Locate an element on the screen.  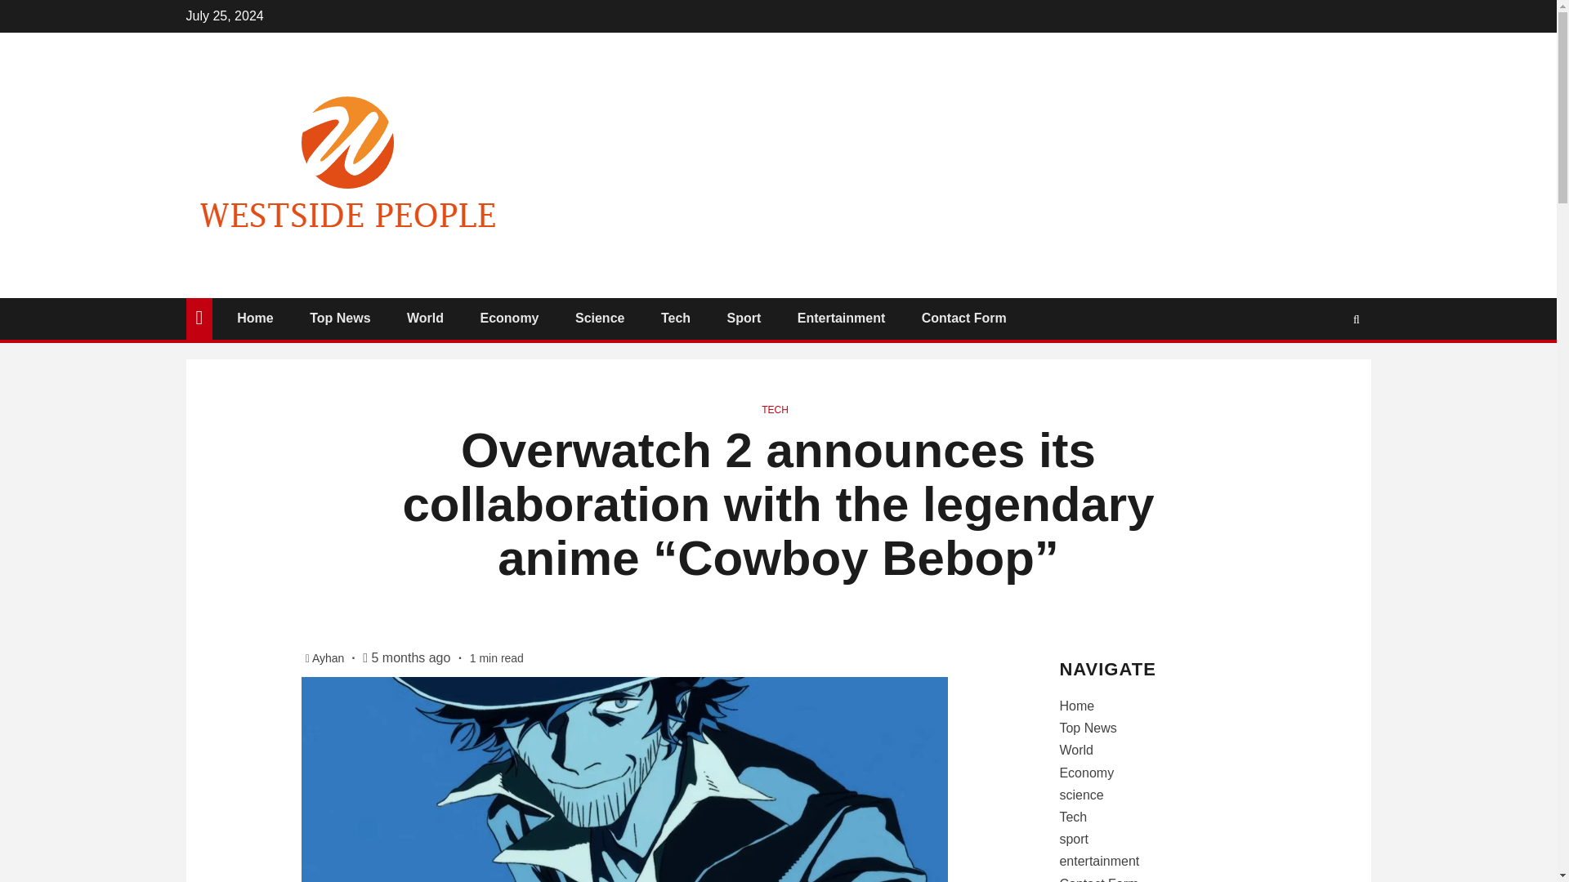
Science is located at coordinates (600, 318).